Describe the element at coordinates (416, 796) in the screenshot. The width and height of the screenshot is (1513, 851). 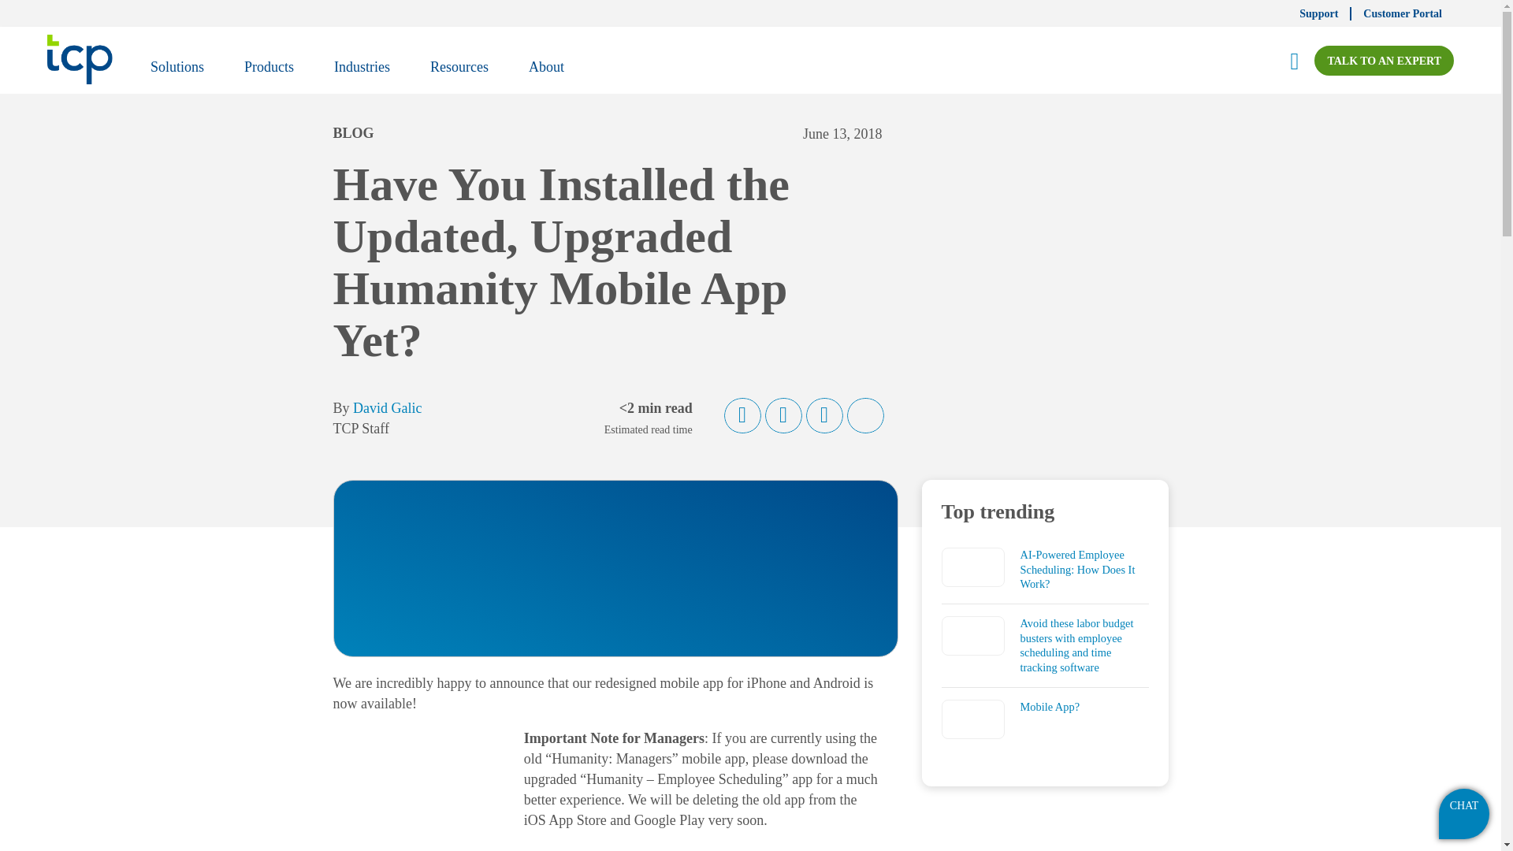
I see `img-responsive` at that location.